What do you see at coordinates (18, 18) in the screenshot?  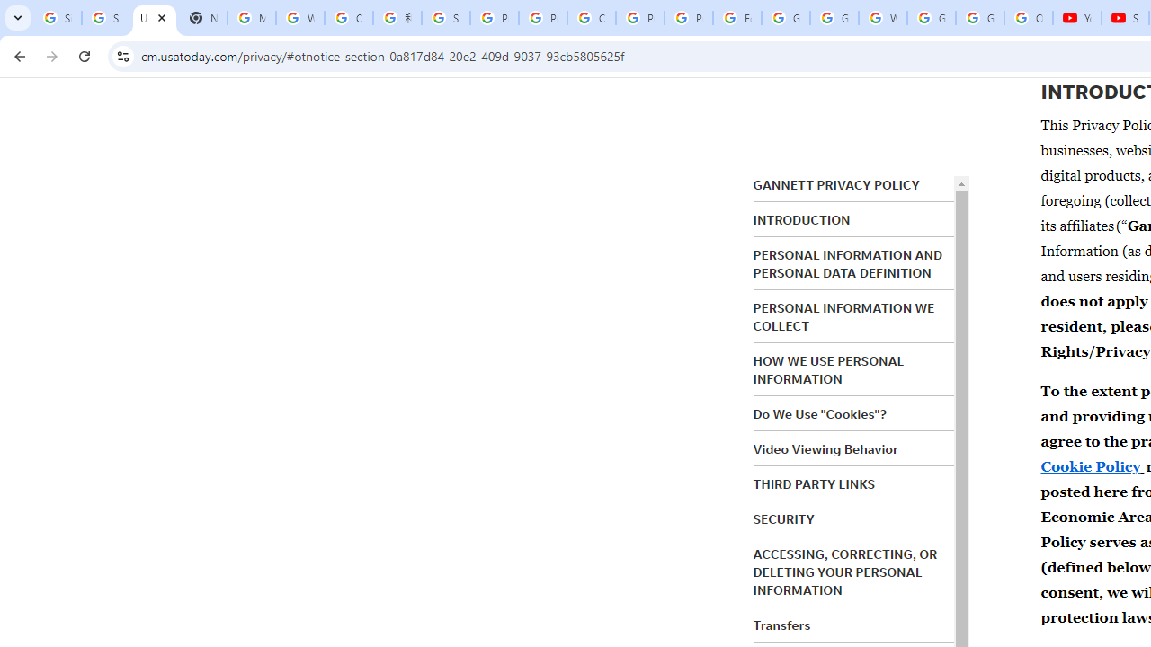 I see `Search tabs` at bounding box center [18, 18].